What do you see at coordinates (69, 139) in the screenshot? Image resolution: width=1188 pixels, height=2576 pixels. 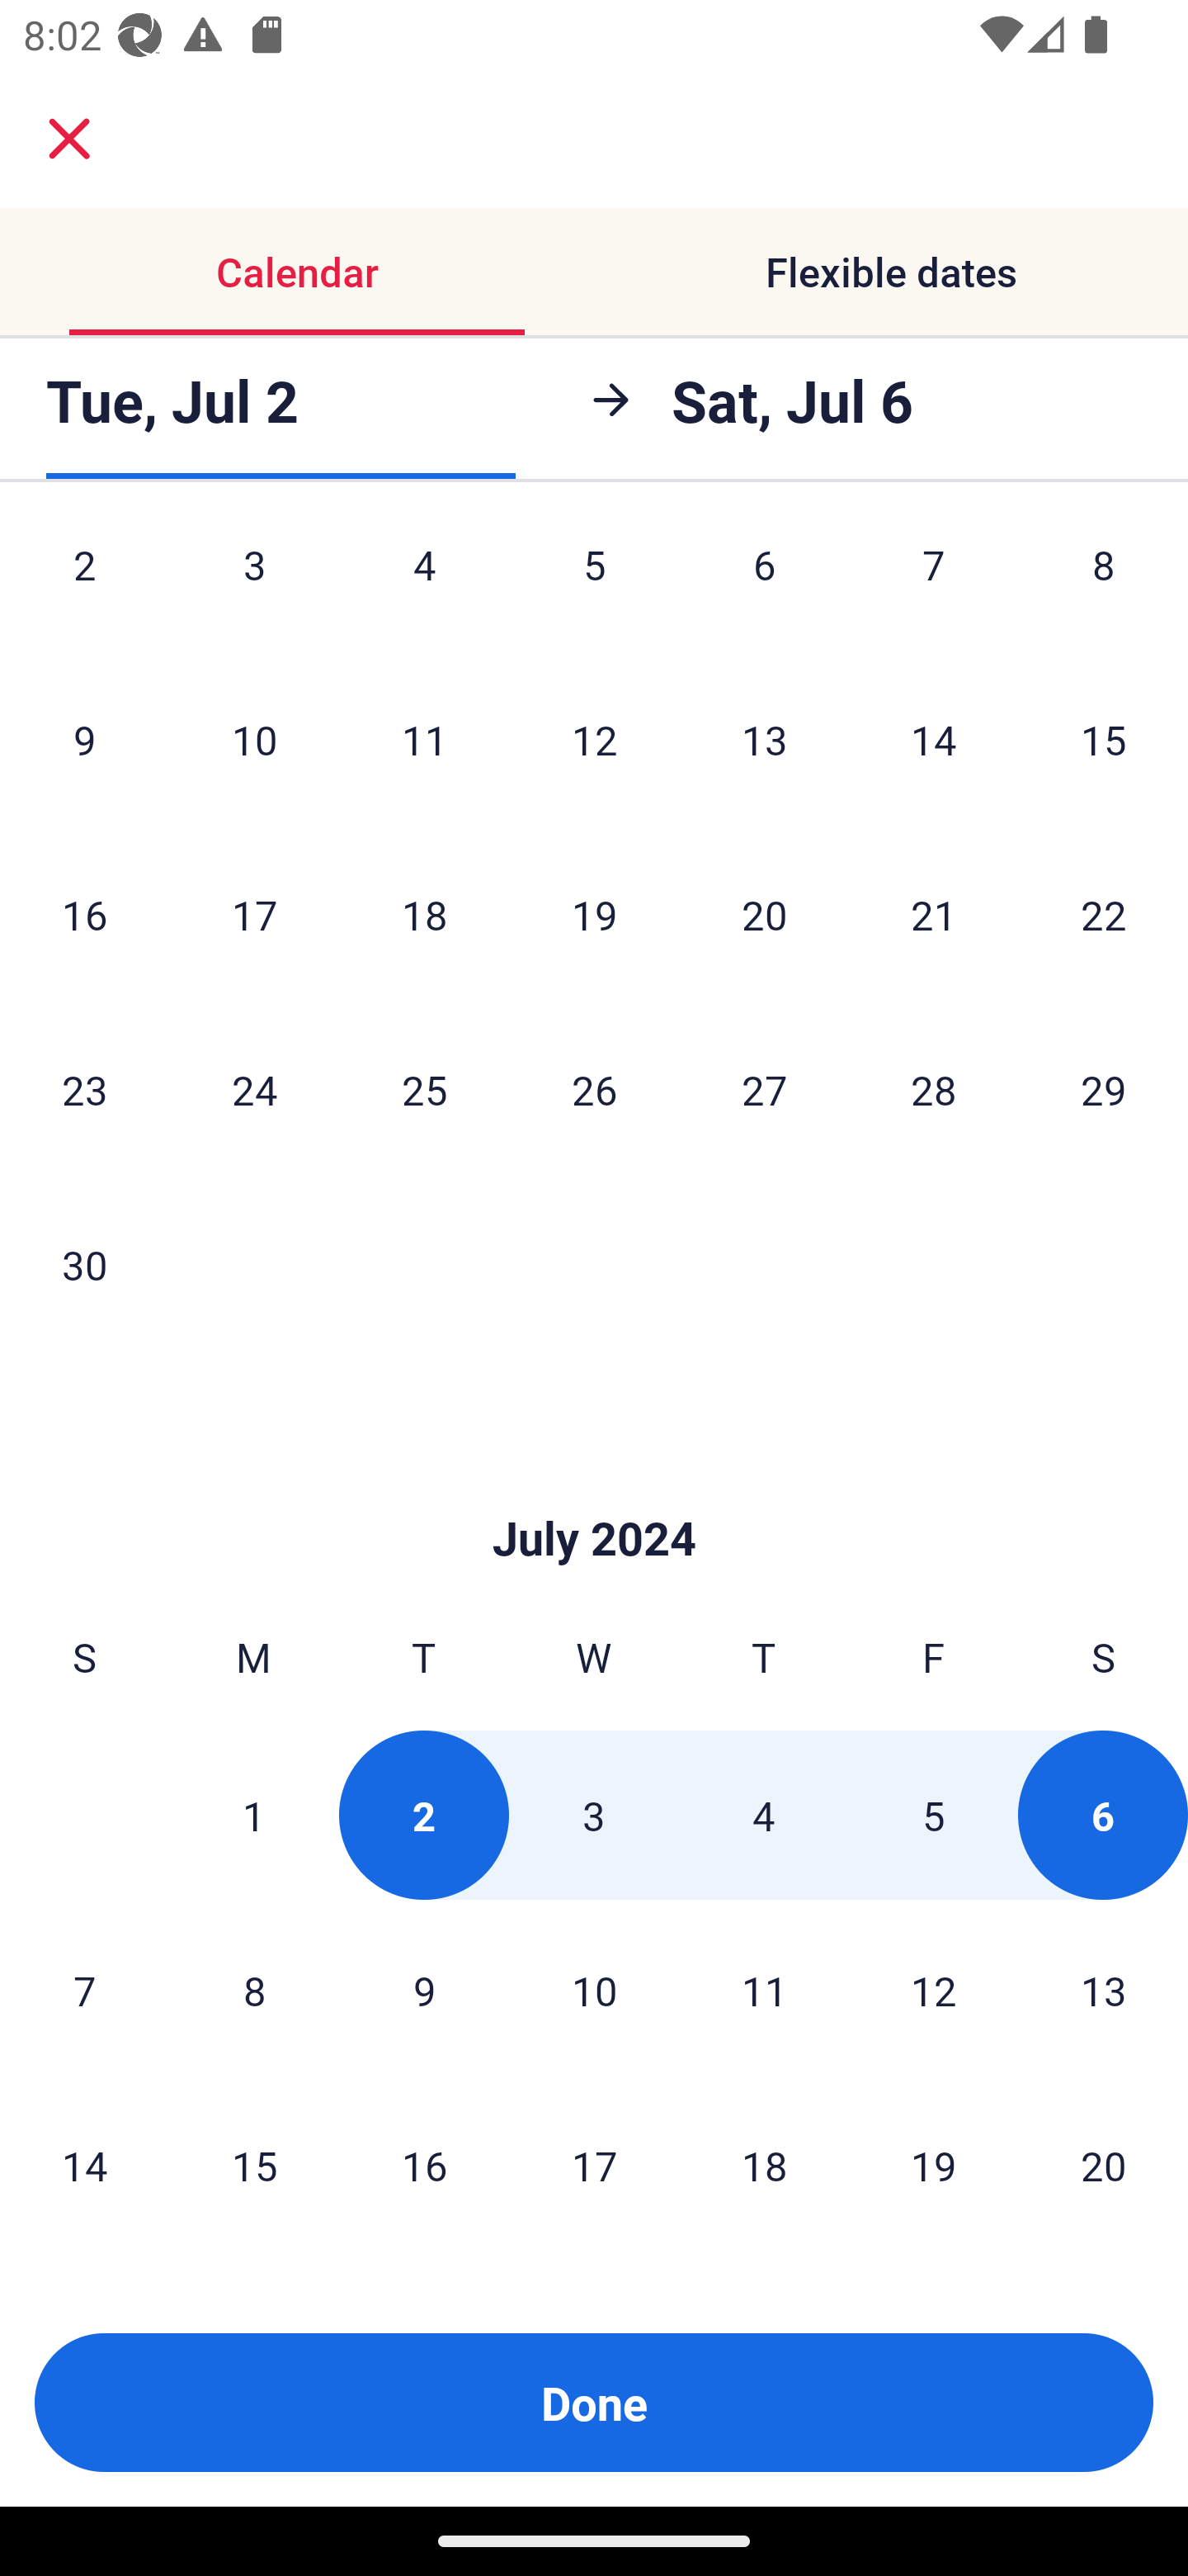 I see `close.` at bounding box center [69, 139].